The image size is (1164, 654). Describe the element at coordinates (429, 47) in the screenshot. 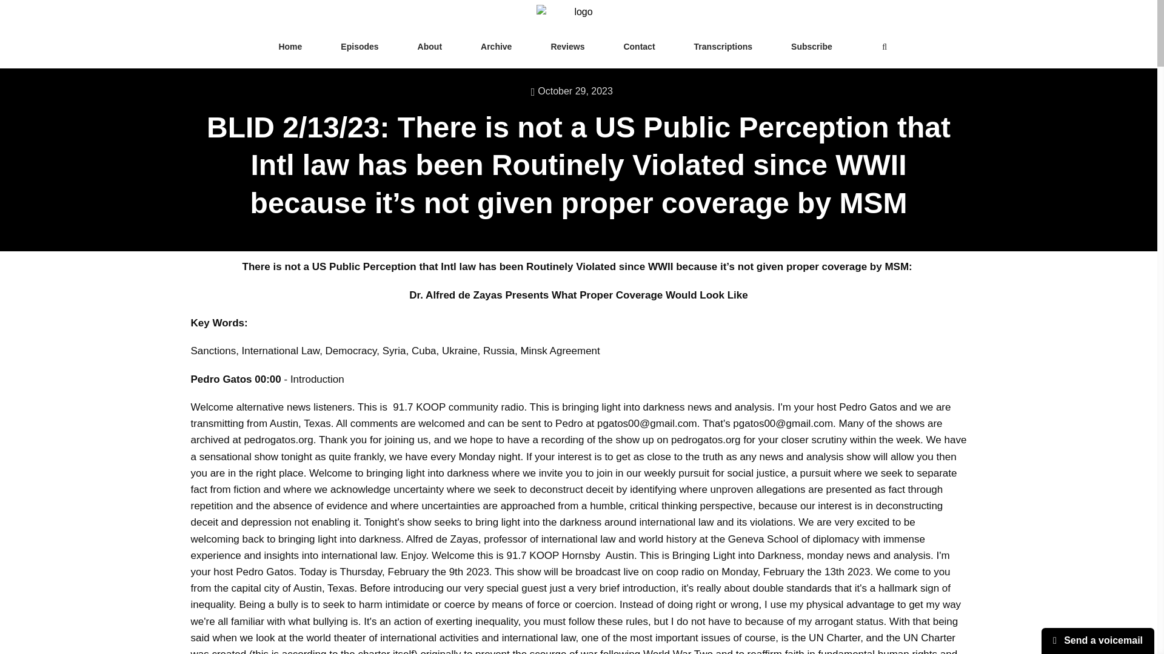

I see `About` at that location.